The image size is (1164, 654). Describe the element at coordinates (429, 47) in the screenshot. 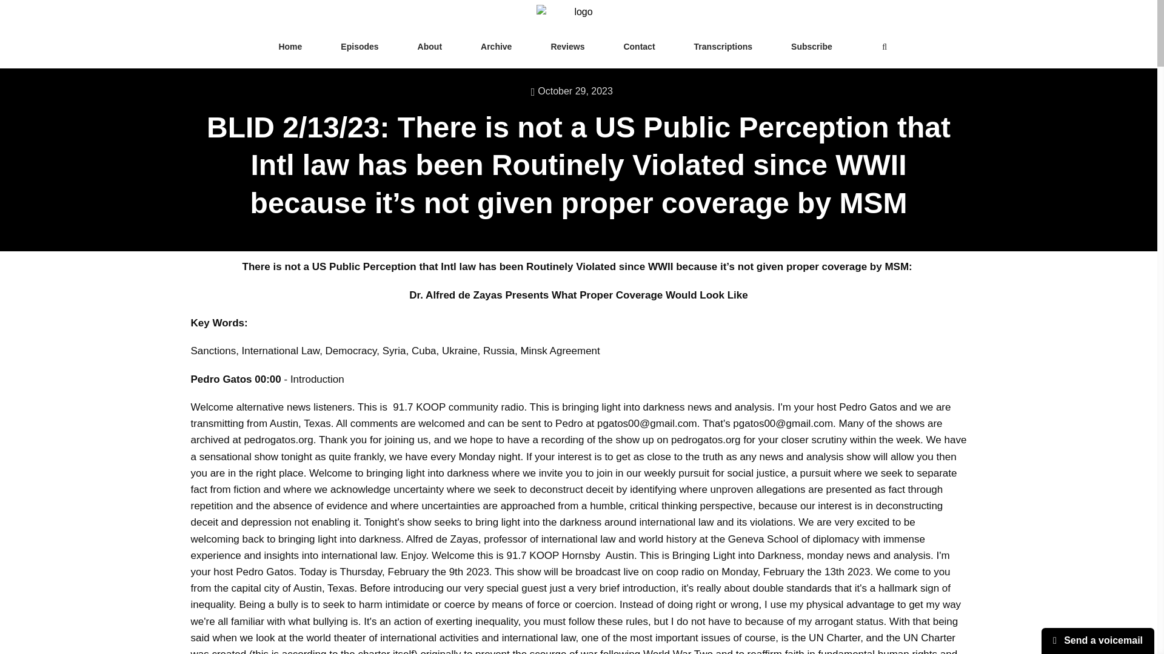

I see `About` at that location.